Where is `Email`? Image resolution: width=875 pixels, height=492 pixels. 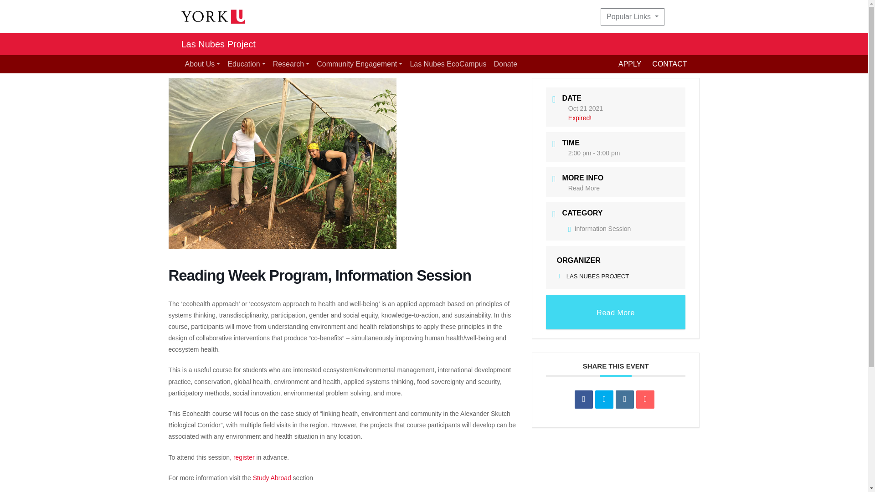 Email is located at coordinates (645, 400).